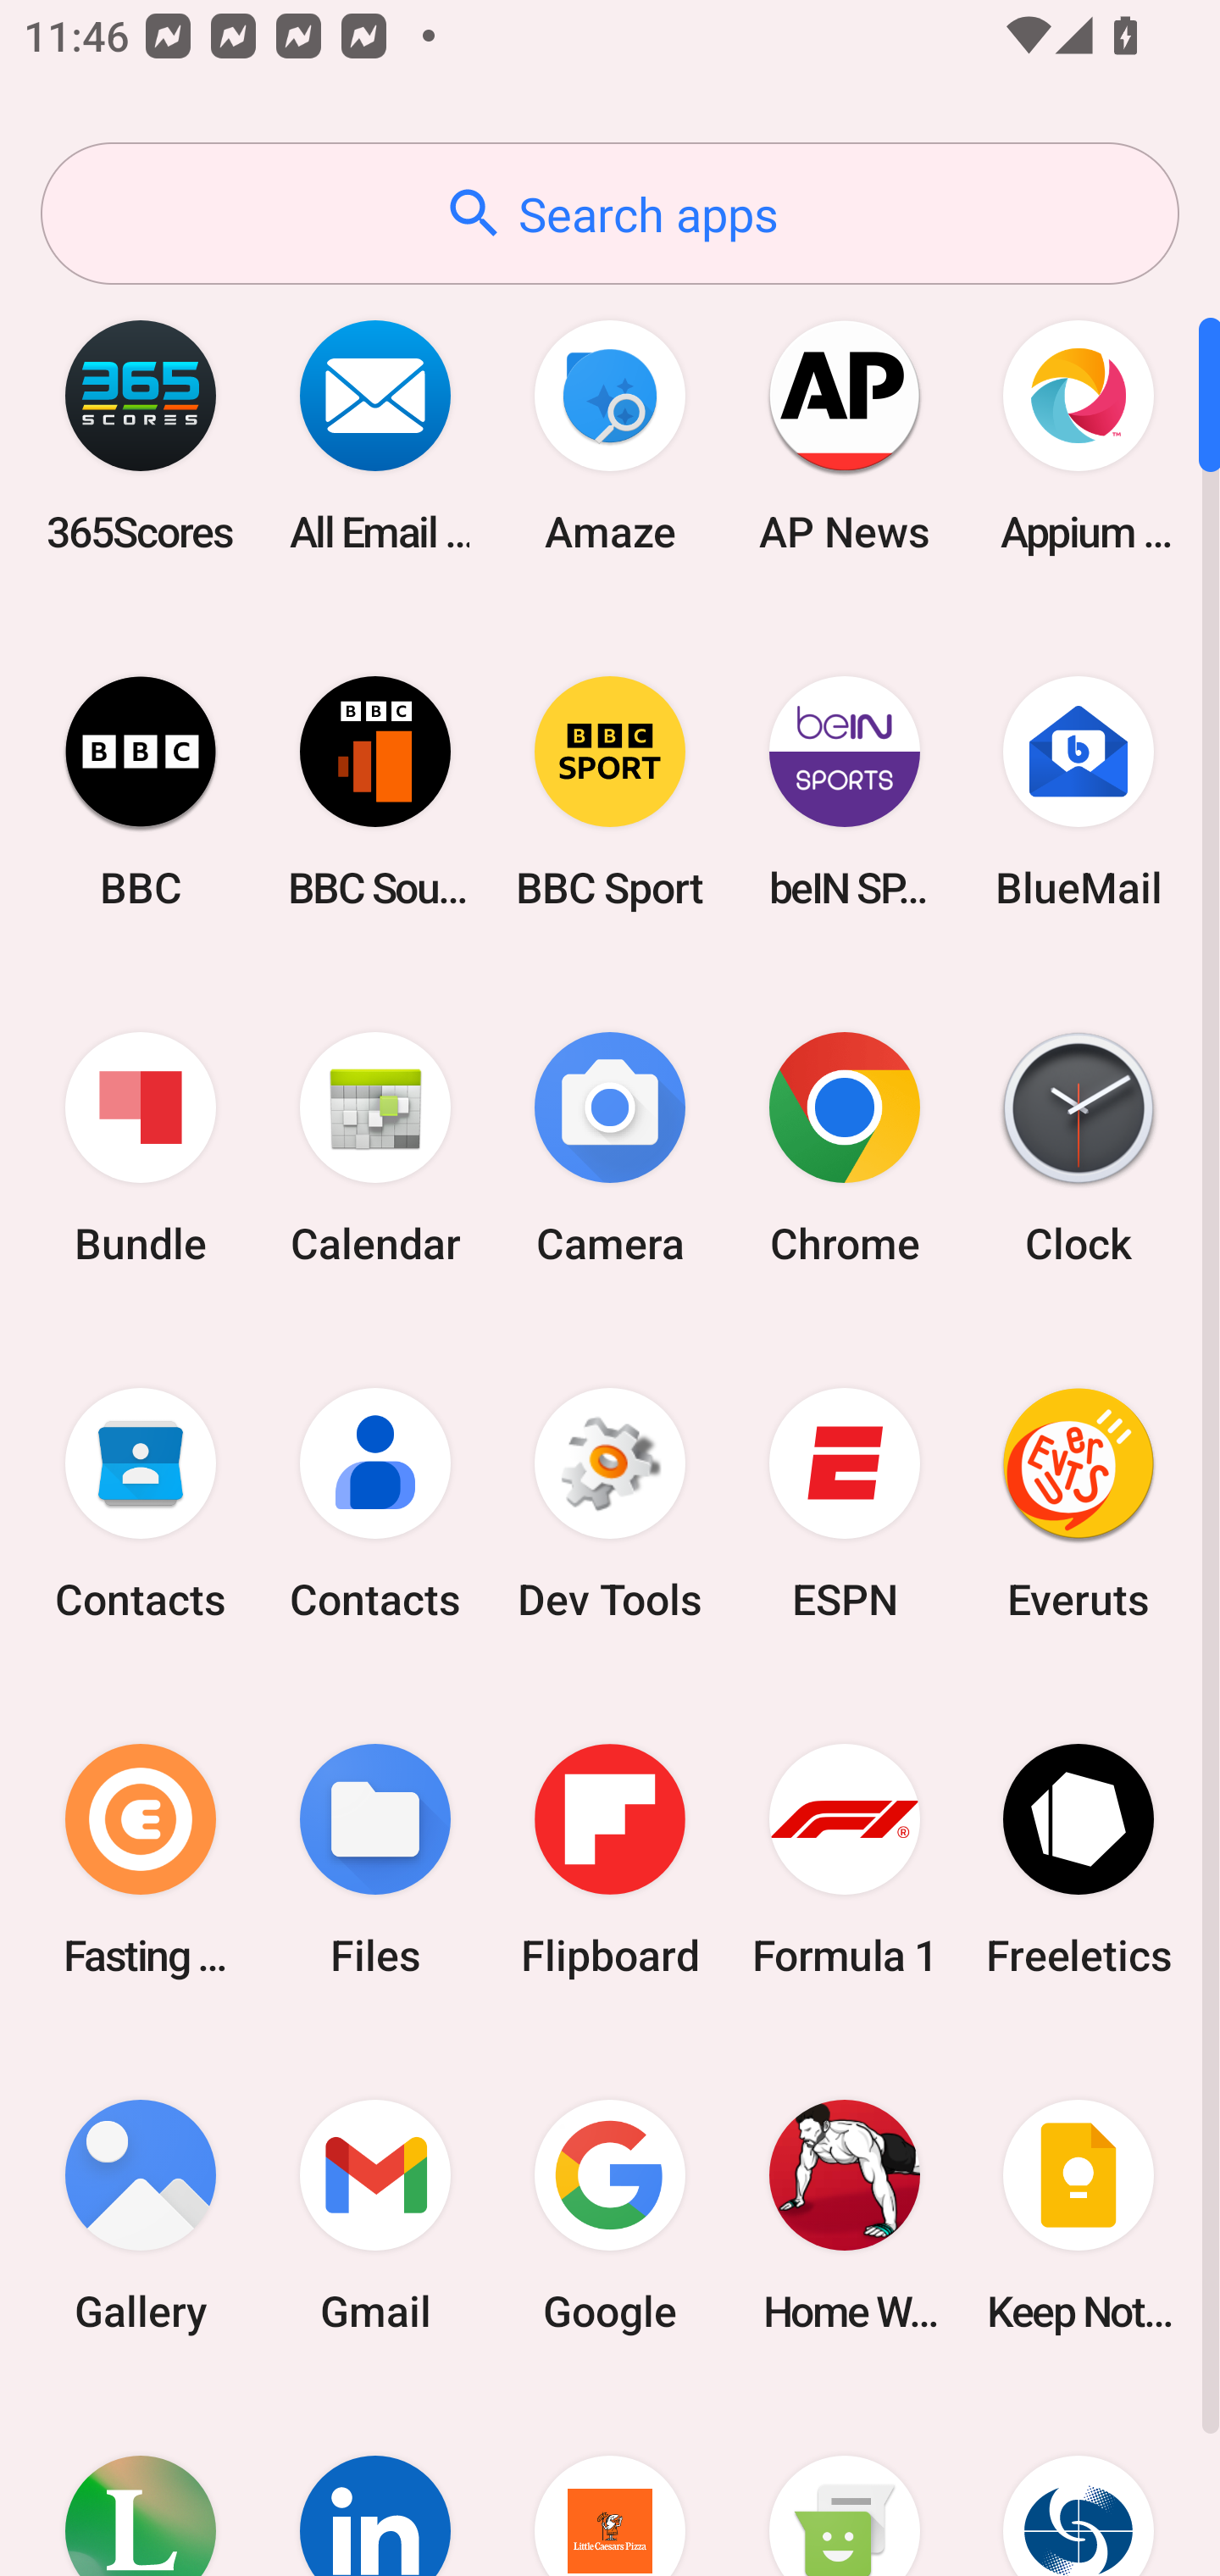 The image size is (1220, 2576). I want to click on 365Scores, so click(141, 436).